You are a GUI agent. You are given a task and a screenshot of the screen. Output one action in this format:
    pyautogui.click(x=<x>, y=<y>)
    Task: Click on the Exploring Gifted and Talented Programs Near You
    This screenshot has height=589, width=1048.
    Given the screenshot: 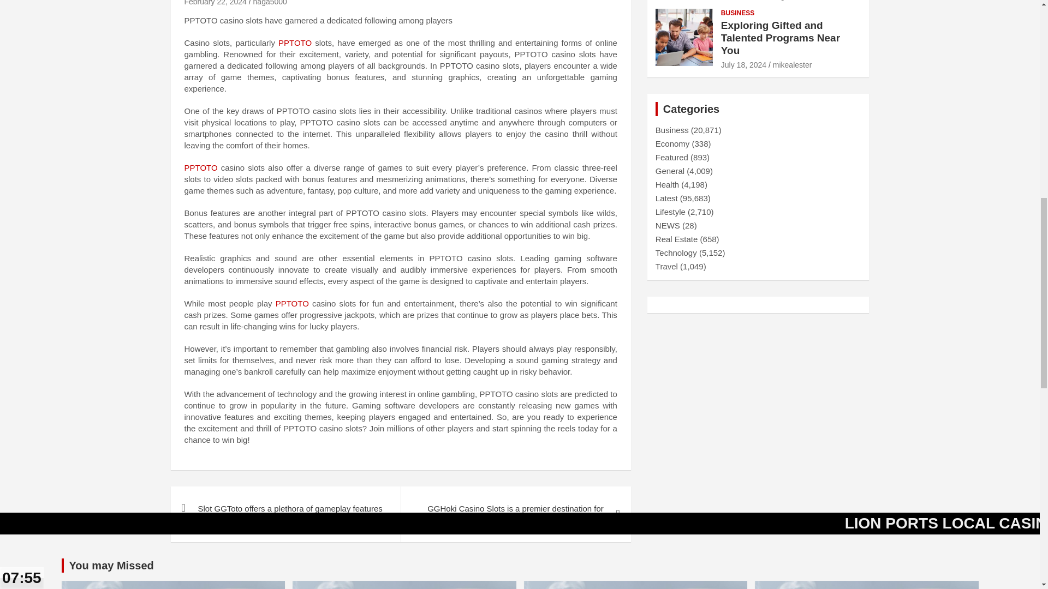 What is the action you would take?
    pyautogui.click(x=743, y=65)
    